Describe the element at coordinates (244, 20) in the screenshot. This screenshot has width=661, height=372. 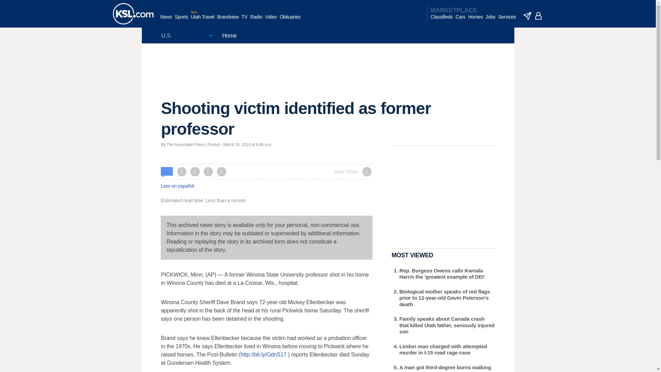
I see `TV` at that location.